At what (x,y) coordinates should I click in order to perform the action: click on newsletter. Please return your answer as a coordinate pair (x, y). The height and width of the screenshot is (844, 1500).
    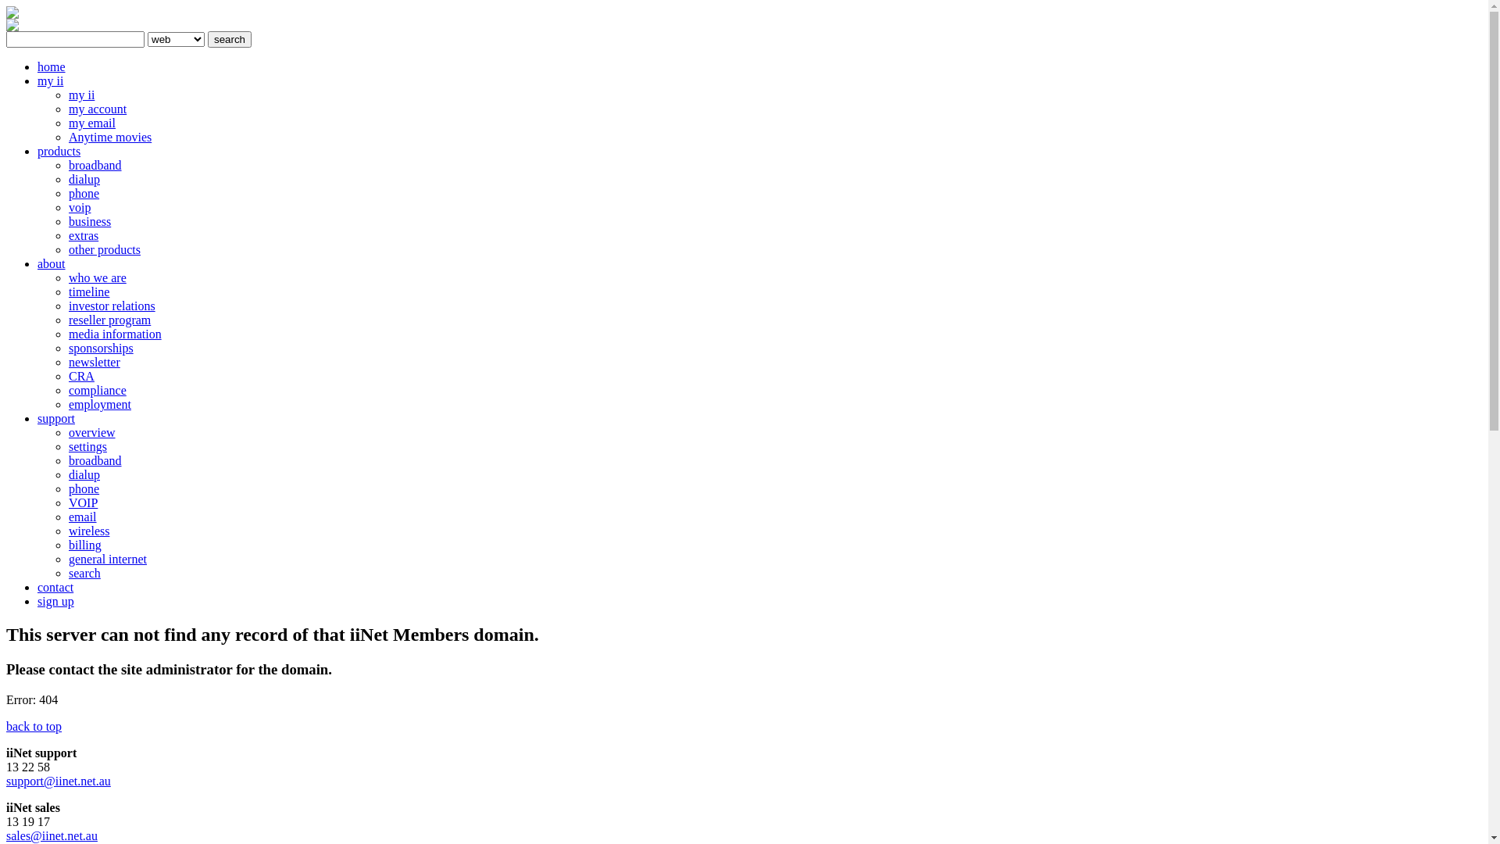
    Looking at the image, I should click on (95, 363).